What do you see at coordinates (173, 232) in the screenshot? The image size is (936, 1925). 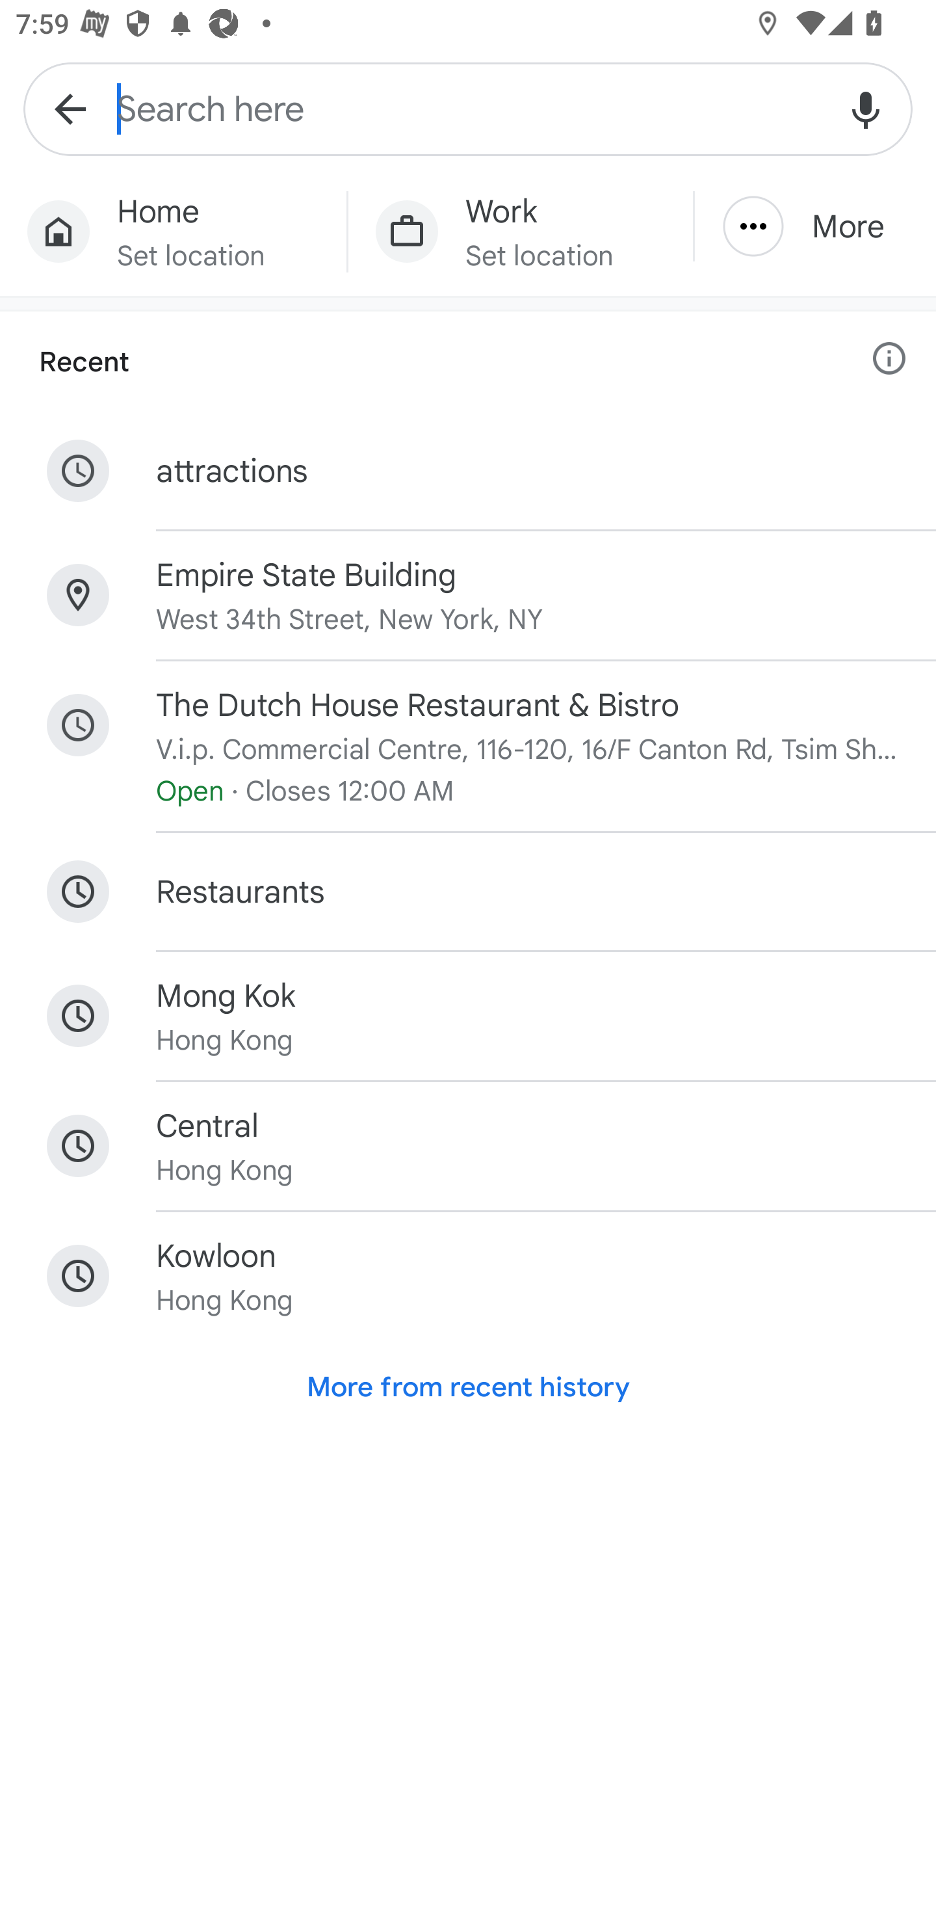 I see `Home Set location` at bounding box center [173, 232].